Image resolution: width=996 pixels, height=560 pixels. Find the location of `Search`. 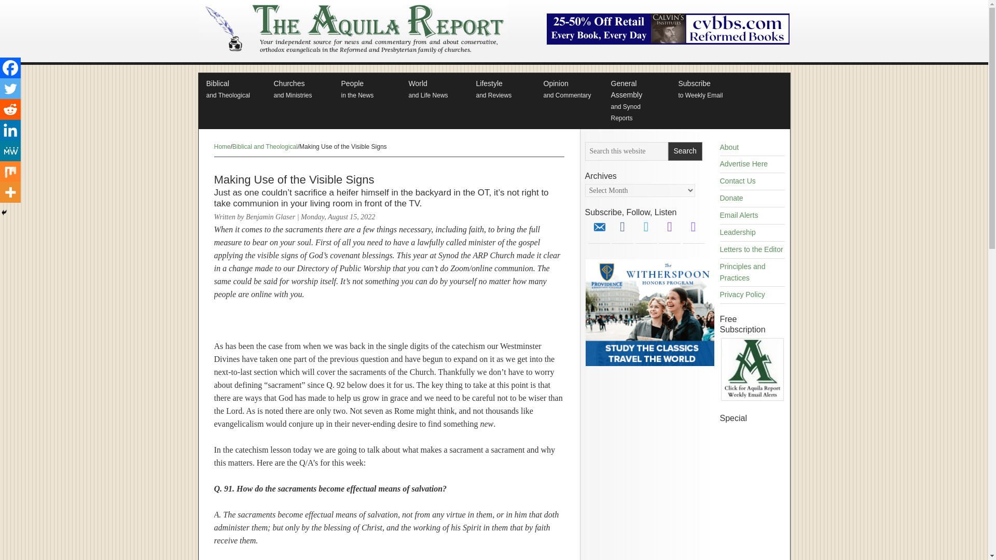

Search is located at coordinates (366, 90).